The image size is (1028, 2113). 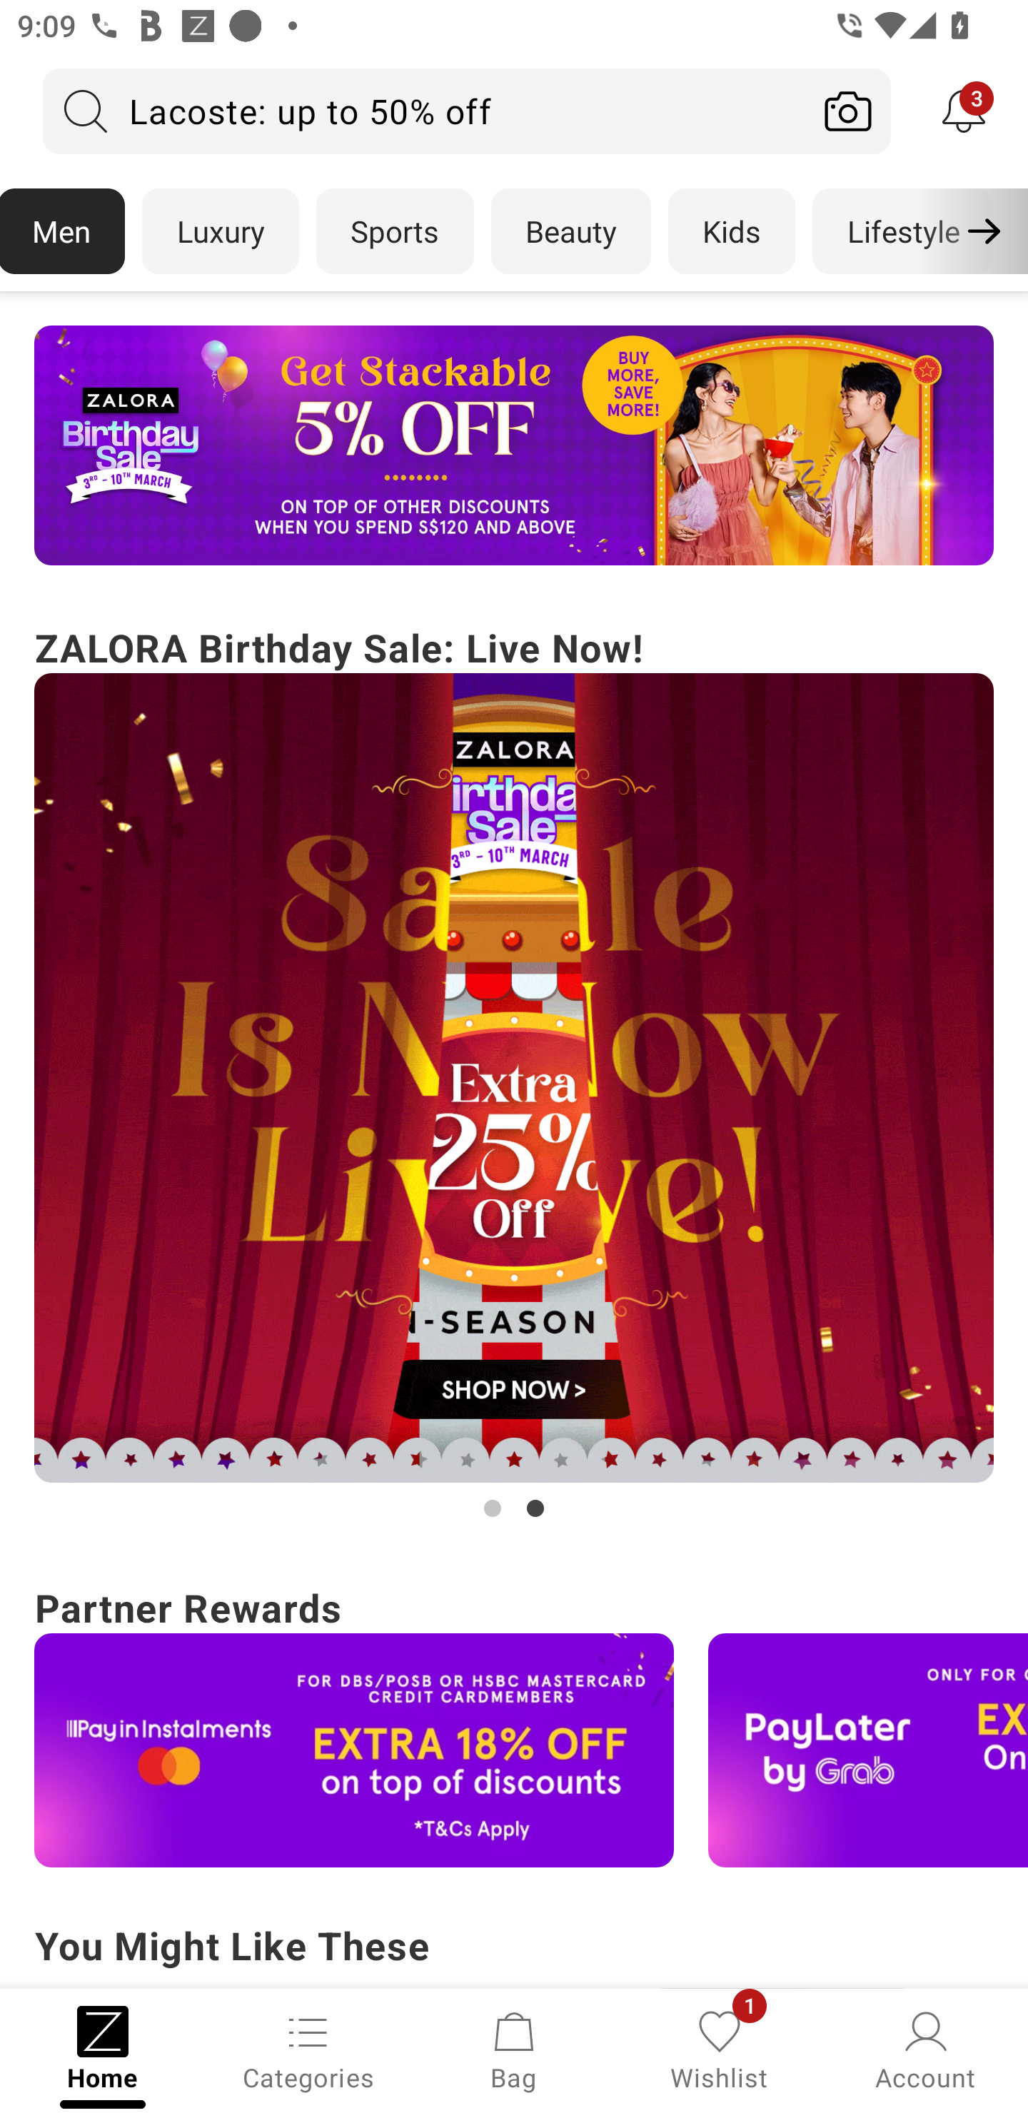 What do you see at coordinates (220, 231) in the screenshot?
I see `Luxury` at bounding box center [220, 231].